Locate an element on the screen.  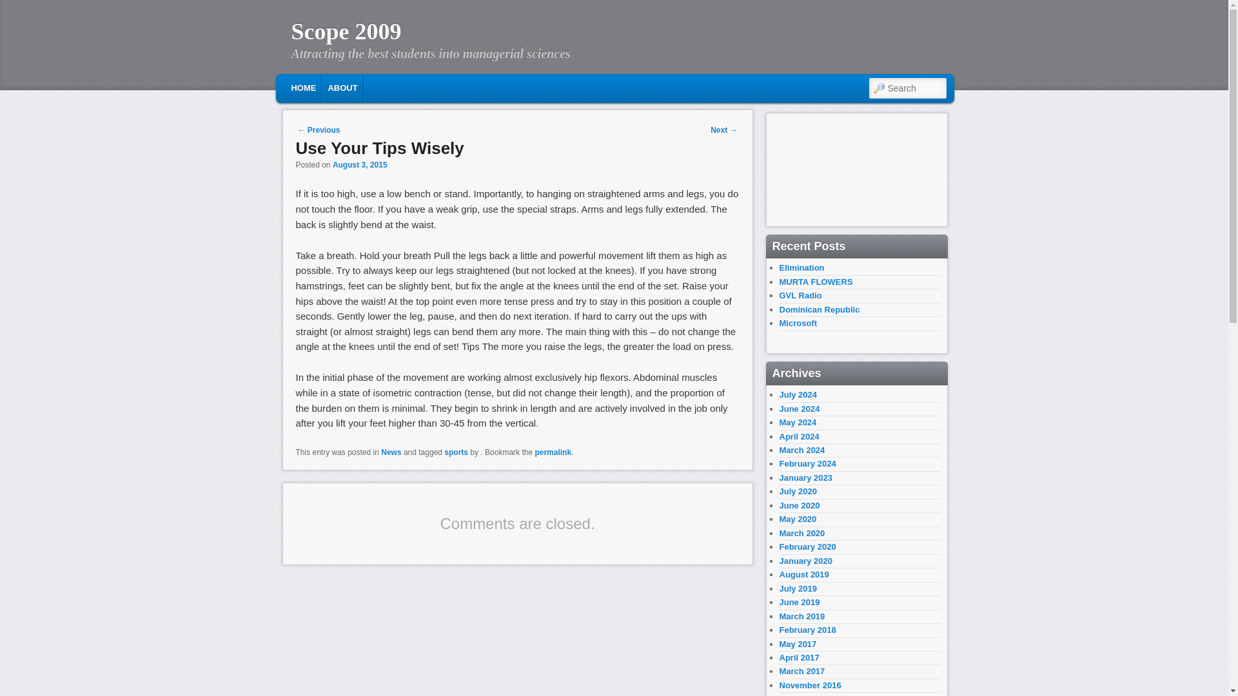
July 2024 is located at coordinates (798, 394).